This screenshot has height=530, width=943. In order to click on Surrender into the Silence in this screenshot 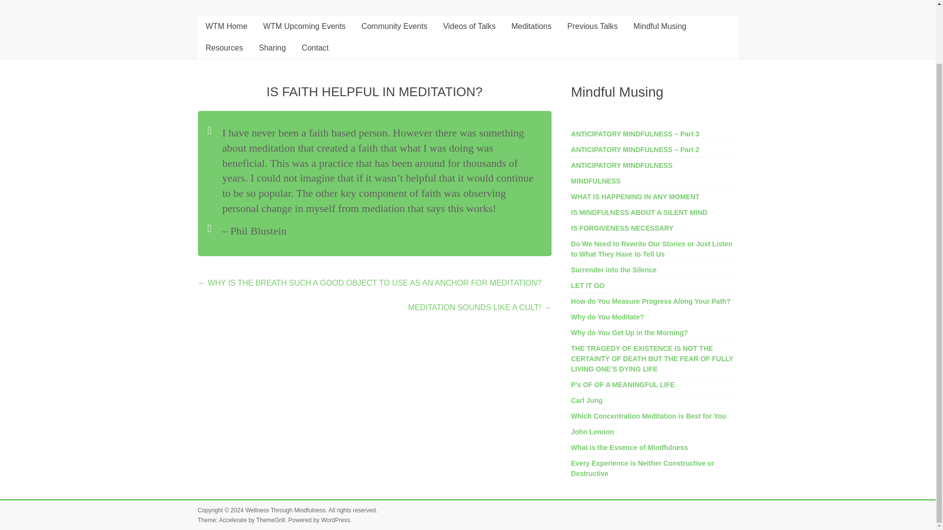, I will do `click(614, 270)`.